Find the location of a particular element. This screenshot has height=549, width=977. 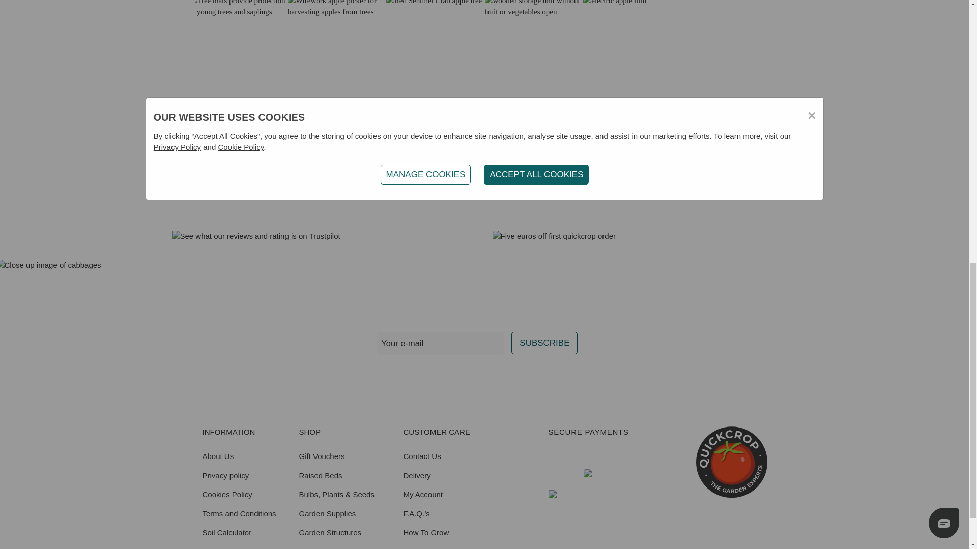

Wirework apple picker for harvesting apples from trees is located at coordinates (336, 35).